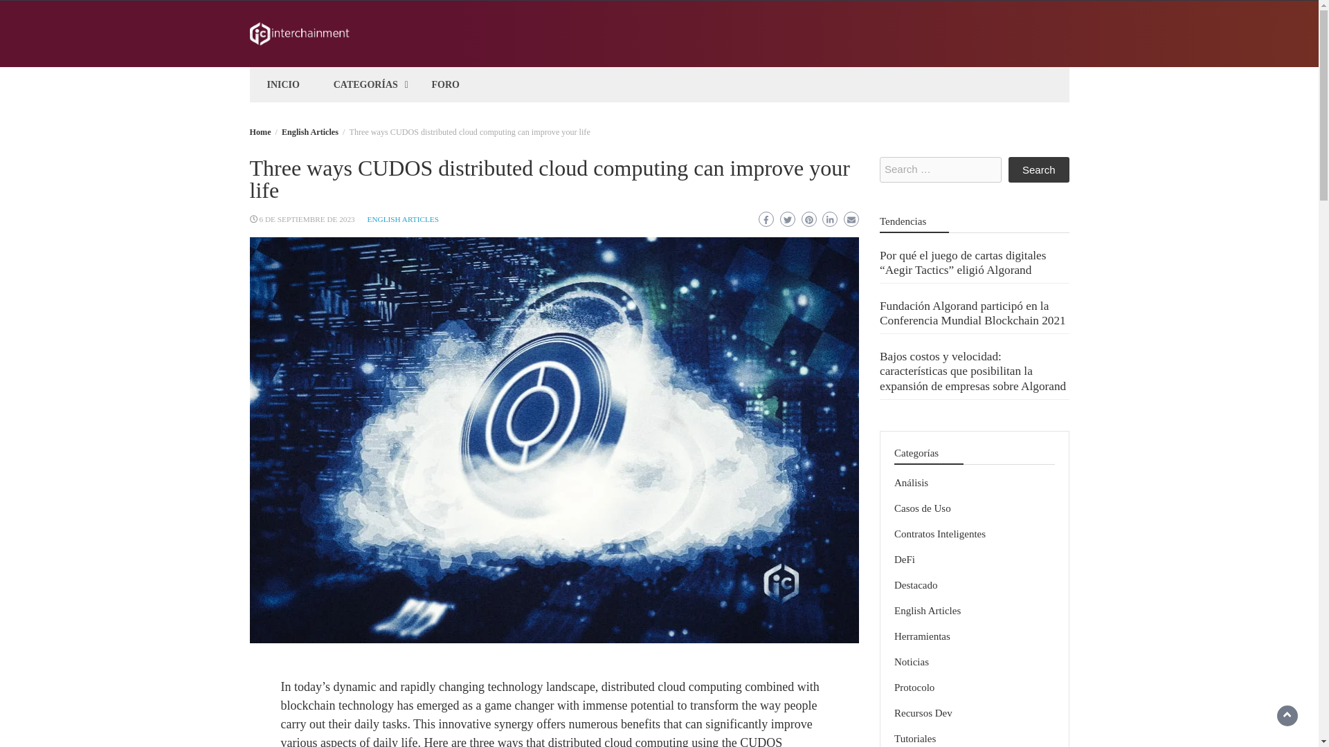  Describe the element at coordinates (284, 84) in the screenshot. I see `INICIO` at that location.